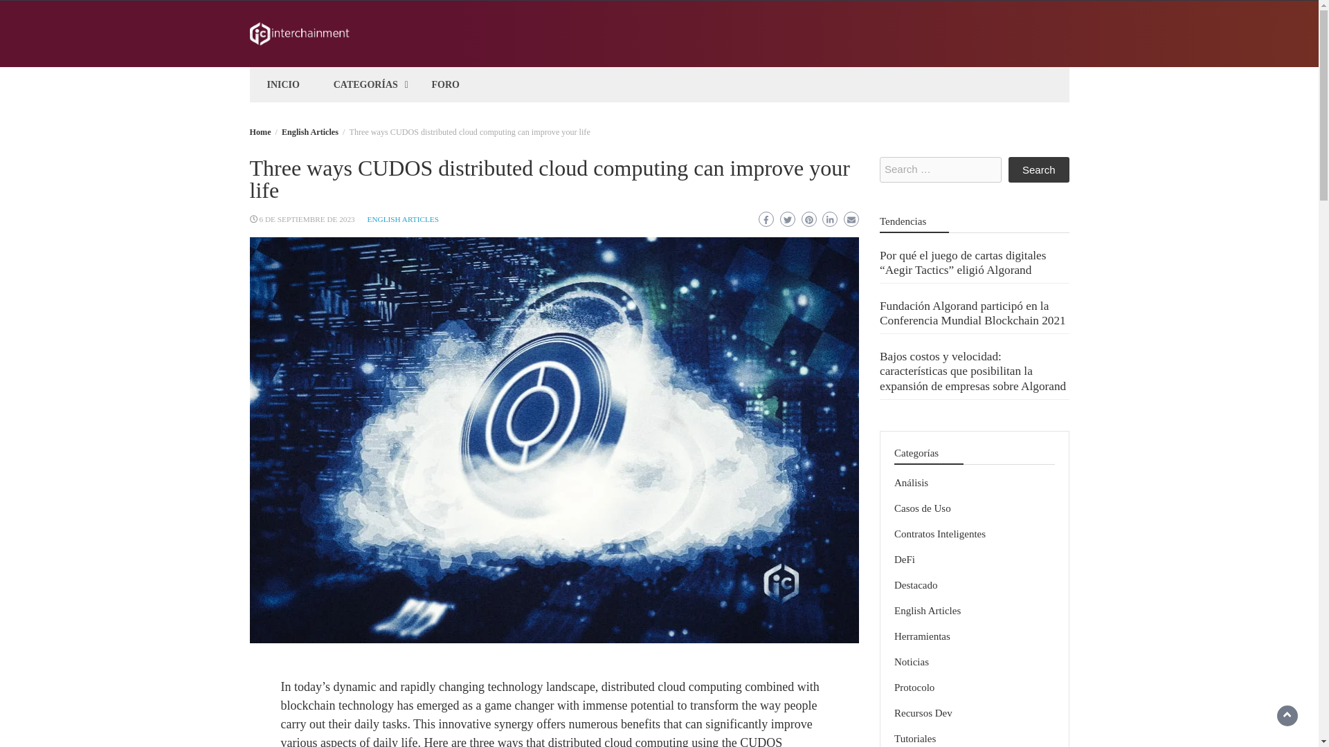  Describe the element at coordinates (284, 84) in the screenshot. I see `INICIO` at that location.